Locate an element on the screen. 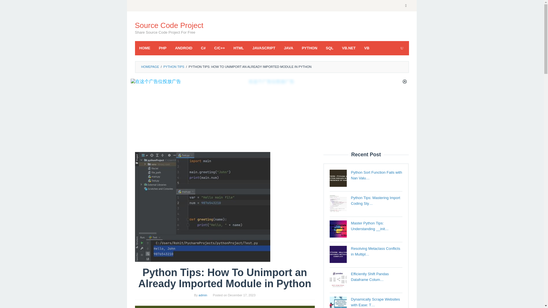  Python Sort Function Fails with Nan Values. is located at coordinates (338, 178).